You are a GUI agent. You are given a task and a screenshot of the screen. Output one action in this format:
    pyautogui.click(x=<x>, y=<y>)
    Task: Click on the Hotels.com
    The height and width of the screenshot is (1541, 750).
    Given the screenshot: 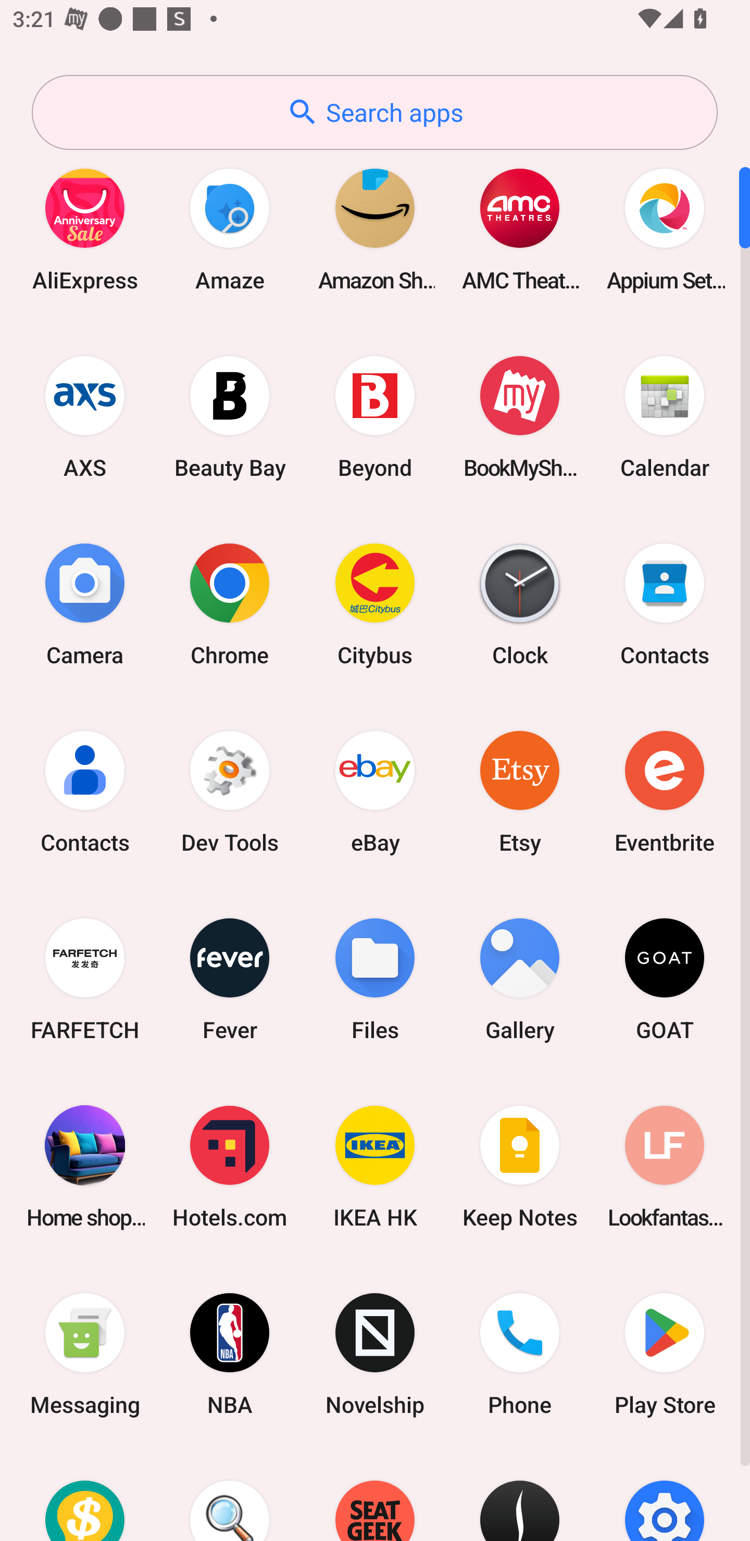 What is the action you would take?
    pyautogui.click(x=230, y=1166)
    